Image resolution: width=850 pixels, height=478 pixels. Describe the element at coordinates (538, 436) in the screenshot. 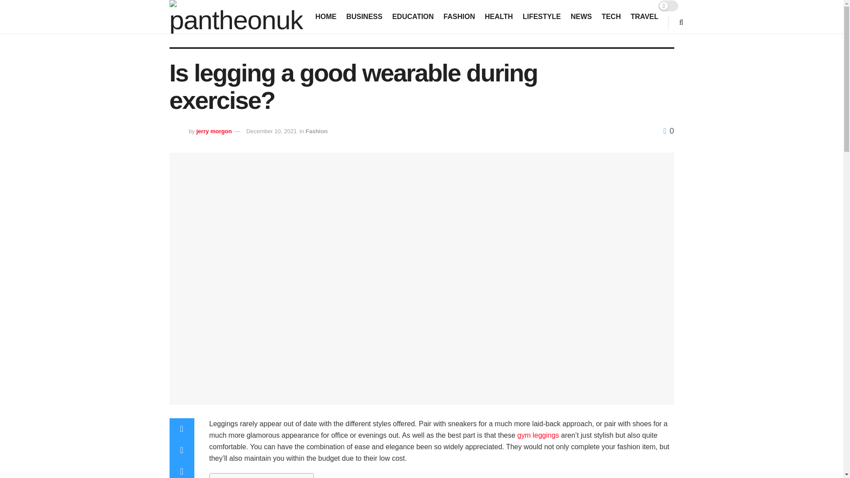

I see `gym leggings` at that location.